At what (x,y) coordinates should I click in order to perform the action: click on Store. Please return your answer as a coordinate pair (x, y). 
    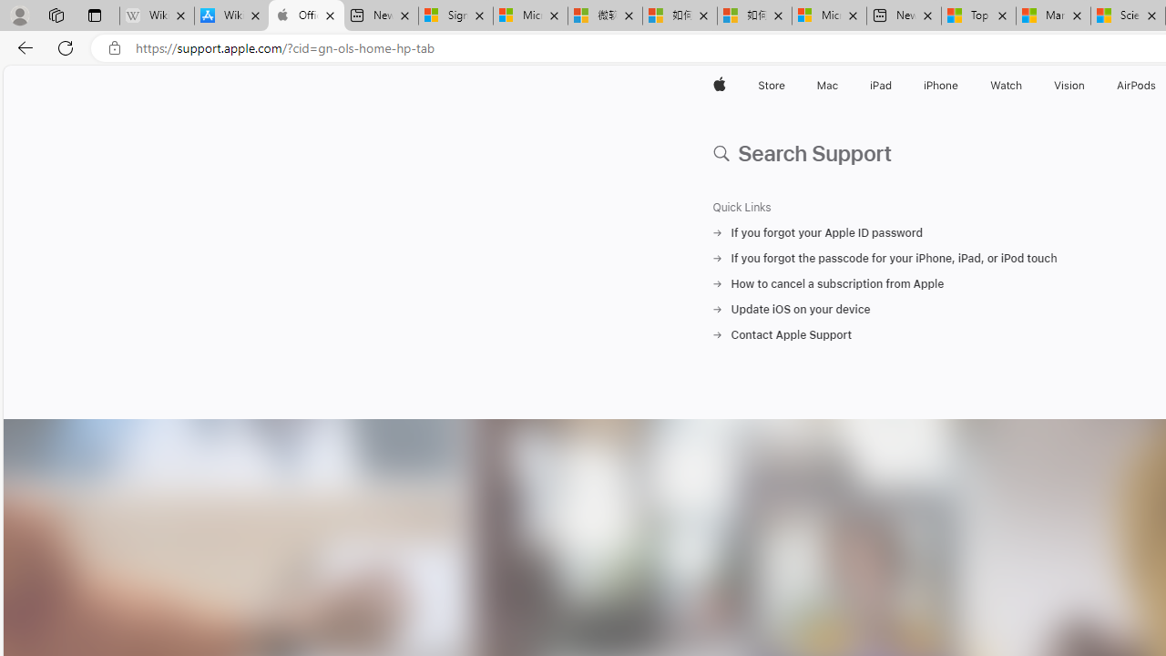
    Looking at the image, I should click on (771, 86).